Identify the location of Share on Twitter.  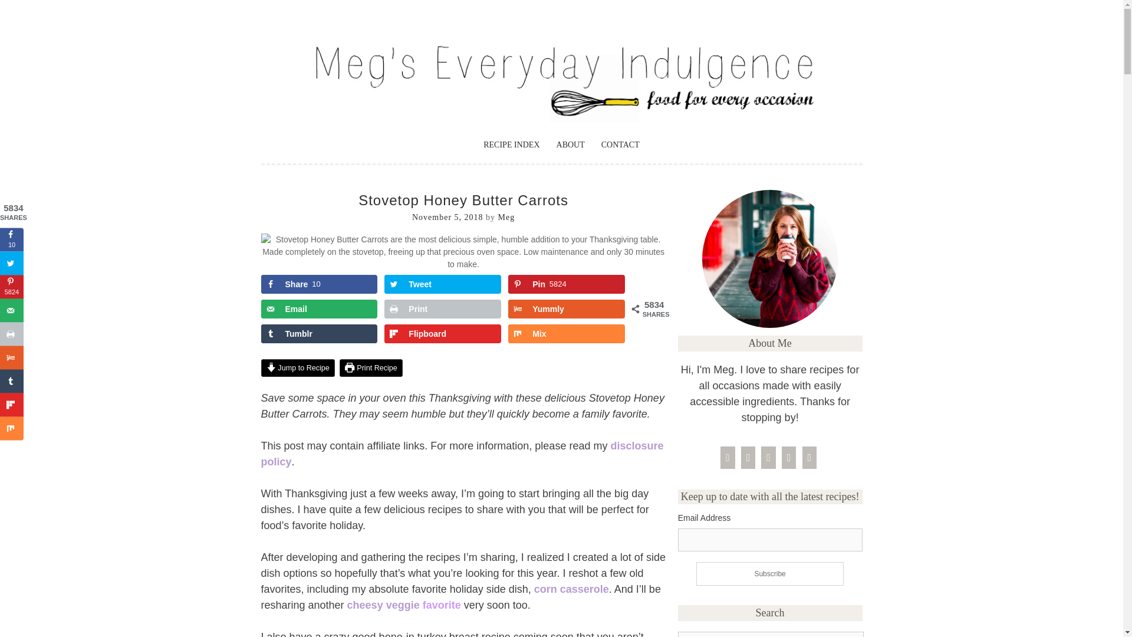
(443, 284).